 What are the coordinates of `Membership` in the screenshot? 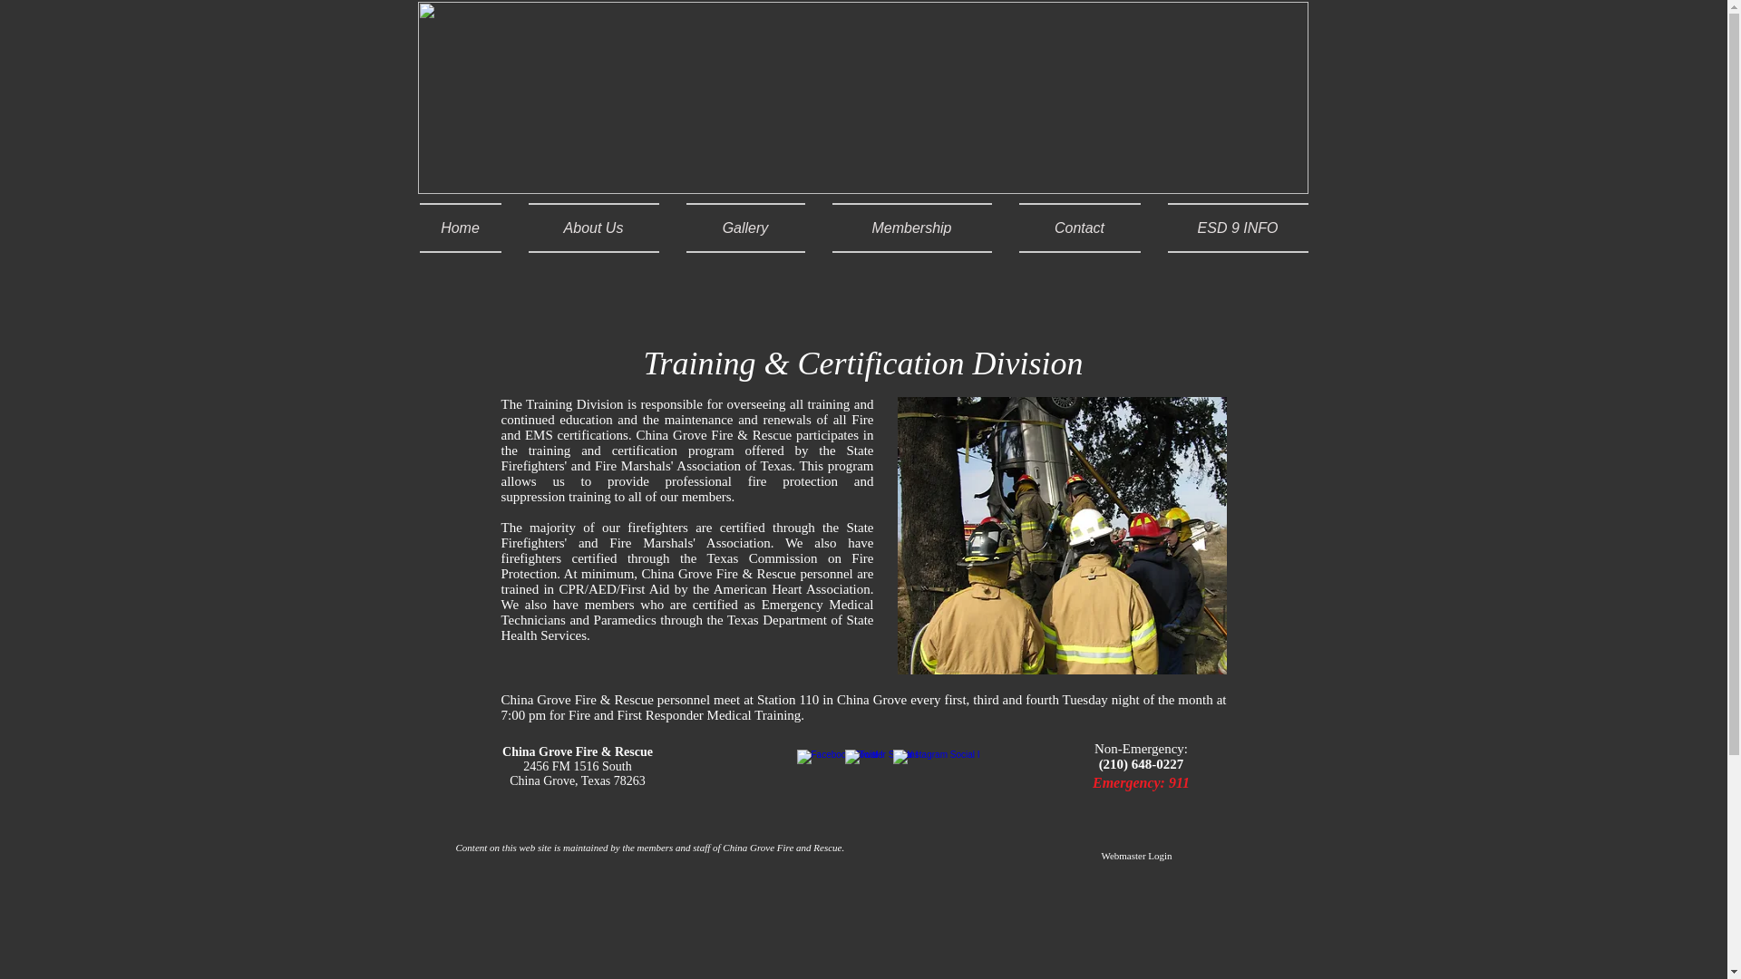 It's located at (910, 227).